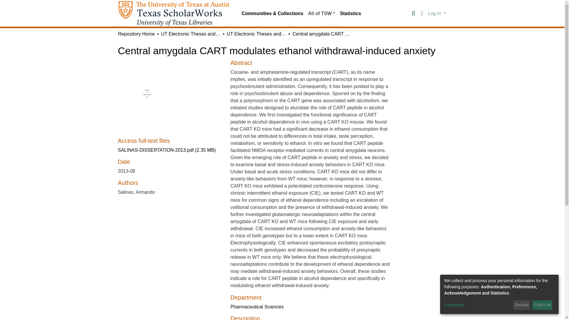  What do you see at coordinates (321, 13) in the screenshot?
I see `All of TSW` at bounding box center [321, 13].